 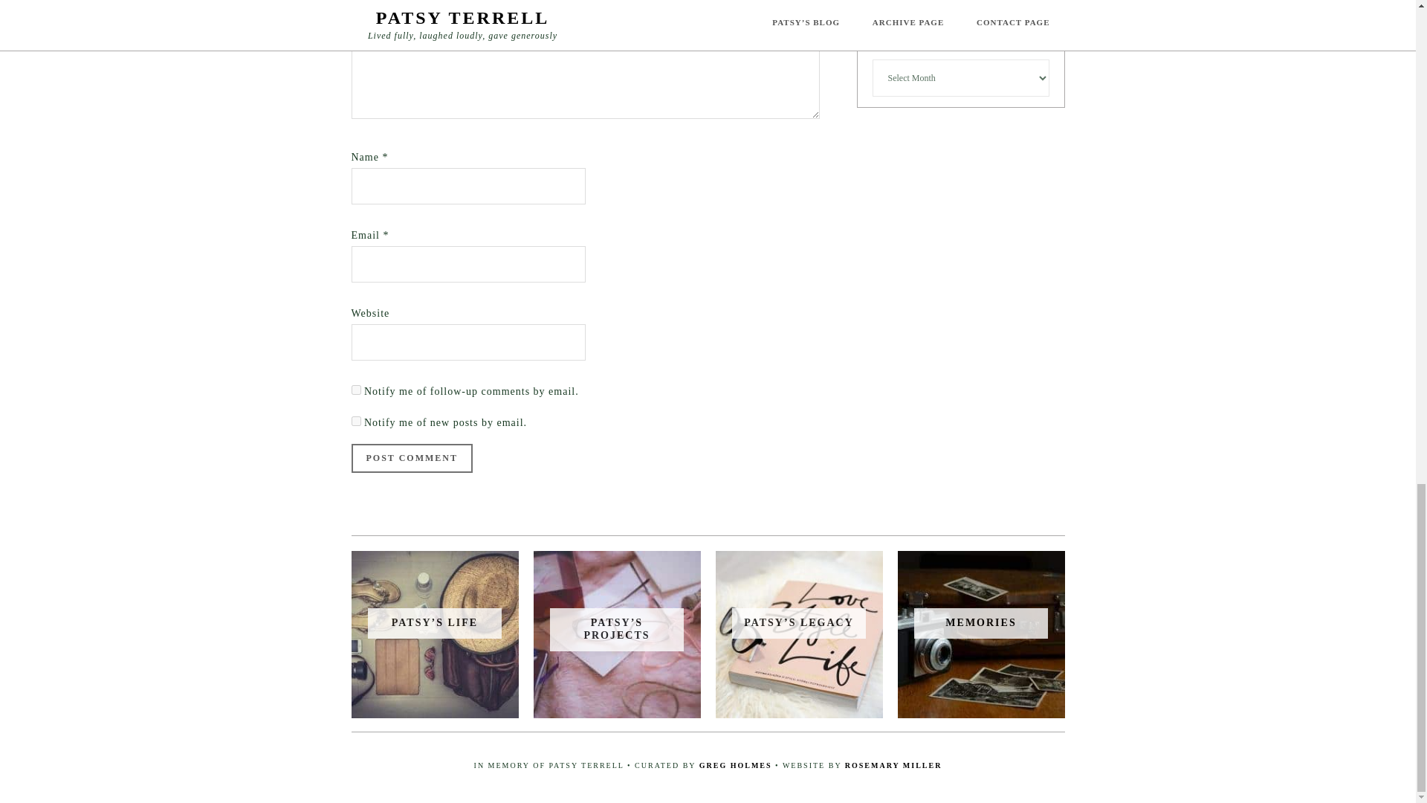 What do you see at coordinates (735, 764) in the screenshot?
I see `GREG HOLMES` at bounding box center [735, 764].